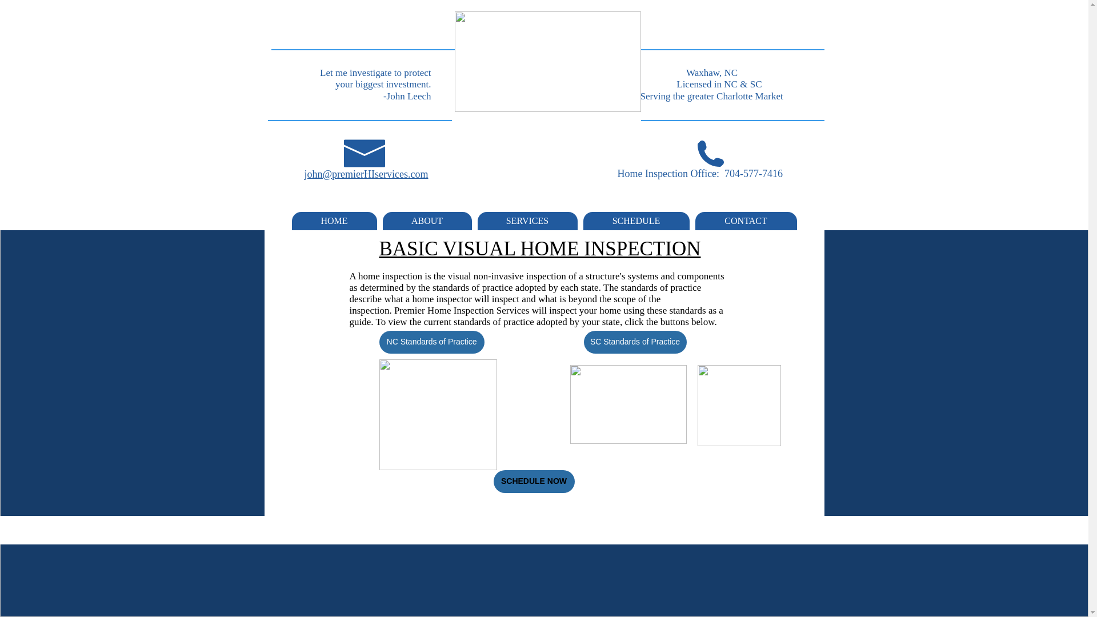  What do you see at coordinates (635, 342) in the screenshot?
I see `SC Standards of Practice` at bounding box center [635, 342].